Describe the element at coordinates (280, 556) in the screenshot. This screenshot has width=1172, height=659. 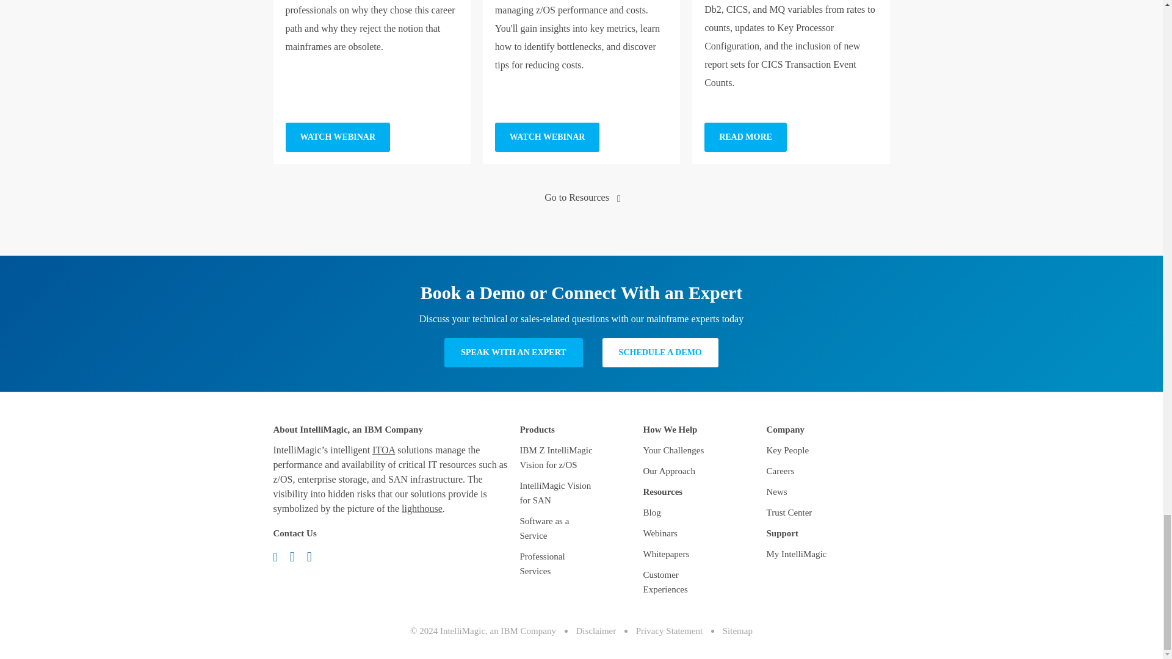
I see `email` at that location.